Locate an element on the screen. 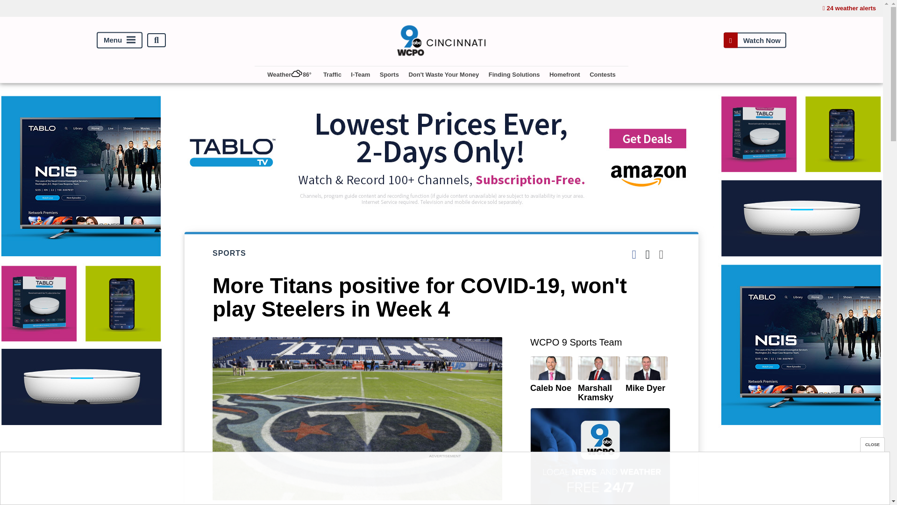 This screenshot has height=505, width=897. Contests is located at coordinates (603, 74).